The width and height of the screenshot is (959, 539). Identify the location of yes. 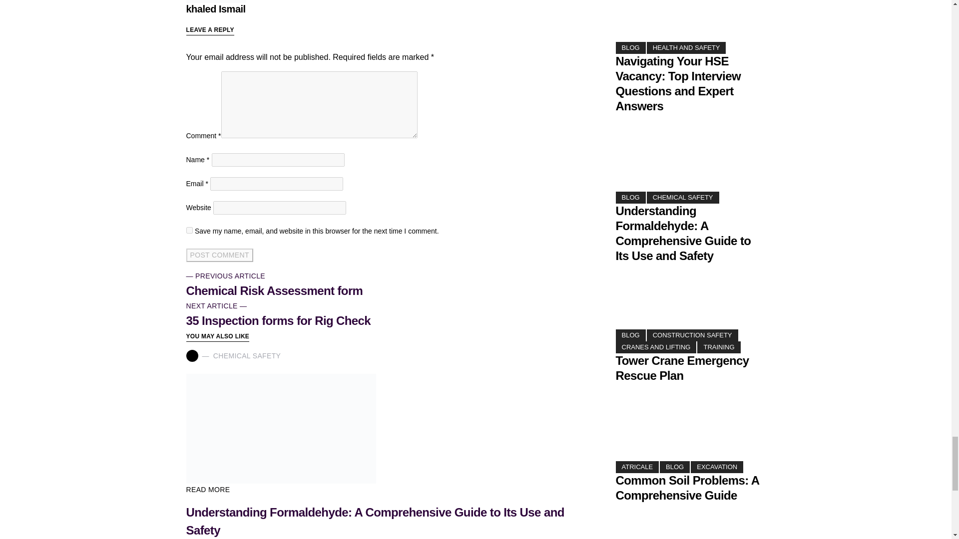
(189, 230).